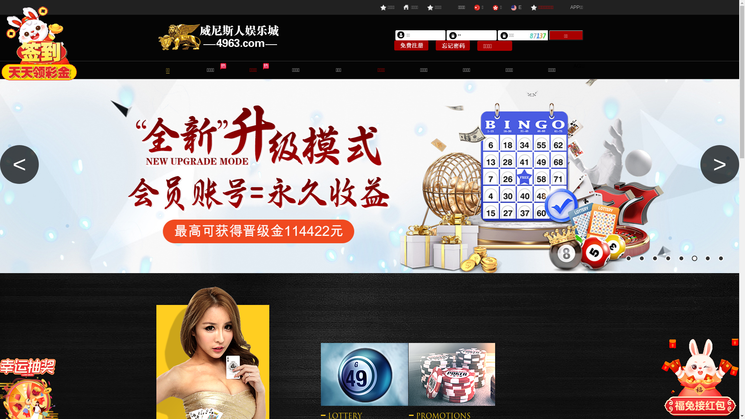 The image size is (745, 419). What do you see at coordinates (516, 7) in the screenshot?
I see `E` at bounding box center [516, 7].